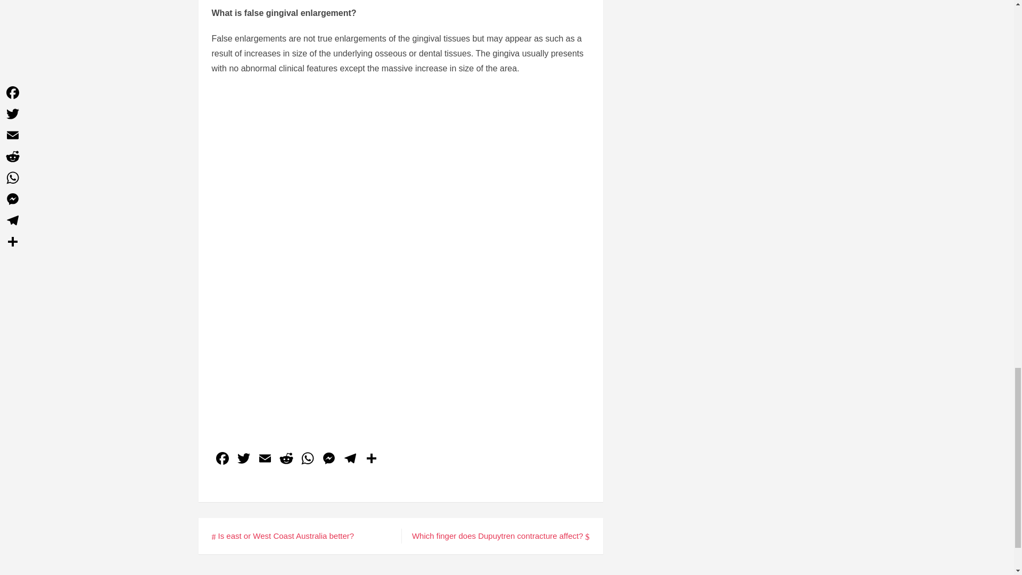 The width and height of the screenshot is (1022, 575). I want to click on Telegram, so click(350, 459).